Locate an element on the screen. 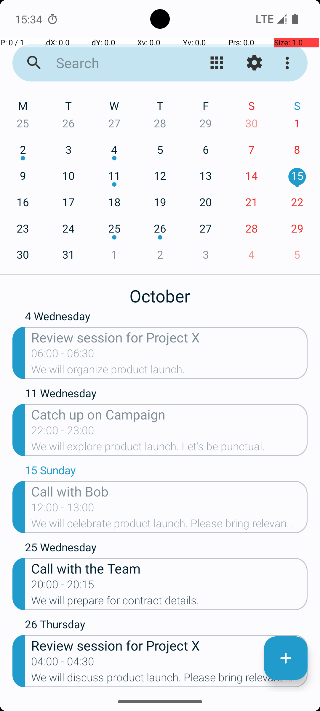 This screenshot has height=711, width=320. We will celebrate product launch. Please bring relevant documents. is located at coordinates (169, 525).